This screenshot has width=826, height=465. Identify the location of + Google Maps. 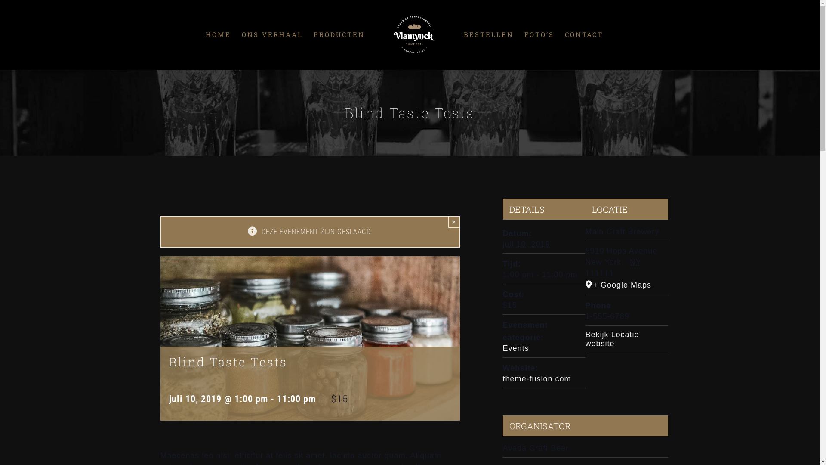
(626, 285).